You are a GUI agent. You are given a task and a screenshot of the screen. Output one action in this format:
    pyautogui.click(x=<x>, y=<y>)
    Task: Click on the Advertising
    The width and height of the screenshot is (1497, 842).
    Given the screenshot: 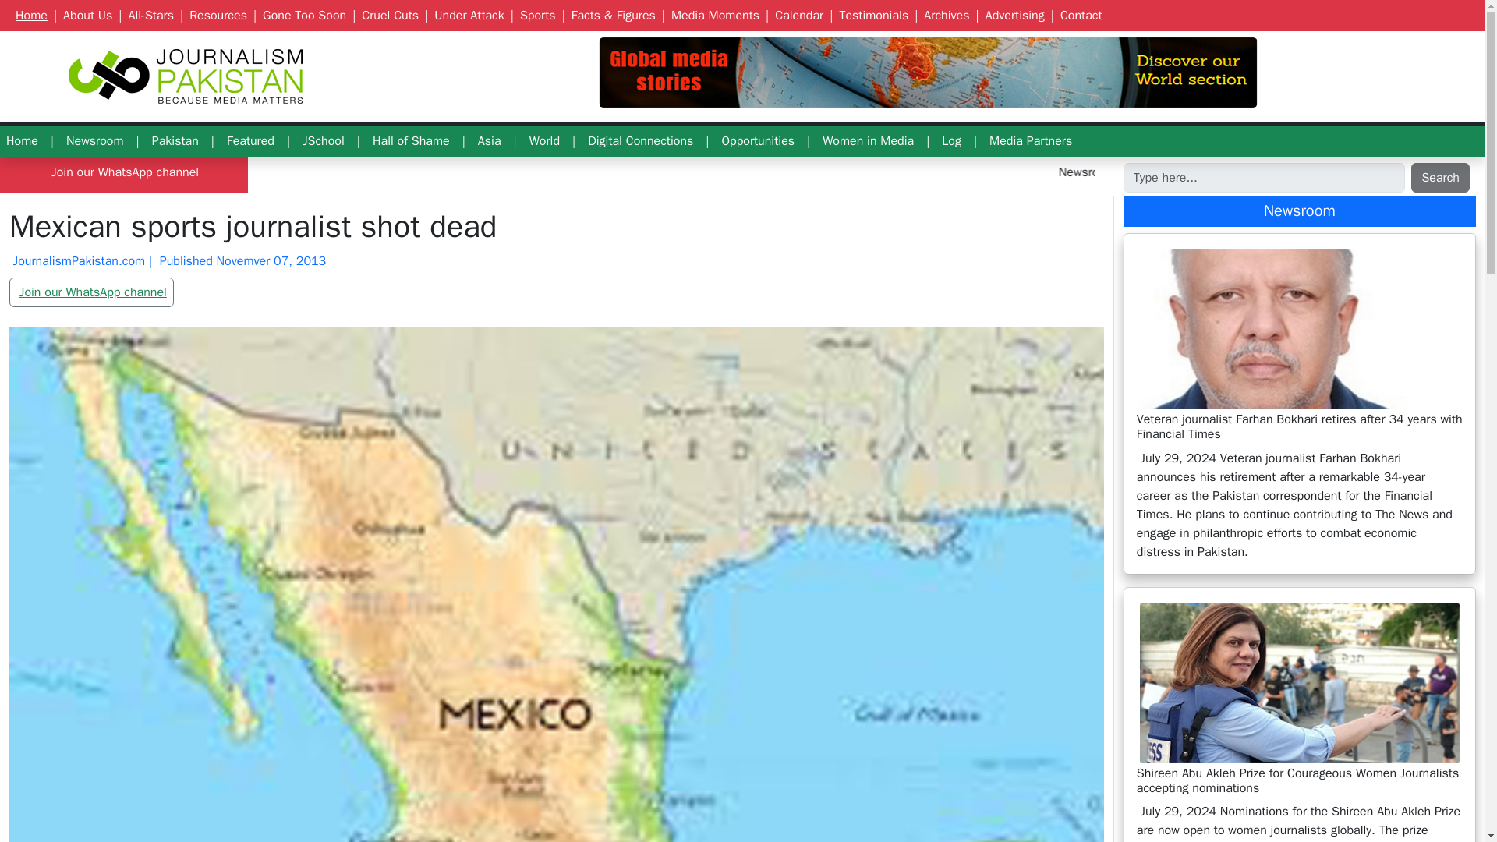 What is the action you would take?
    pyautogui.click(x=1012, y=16)
    